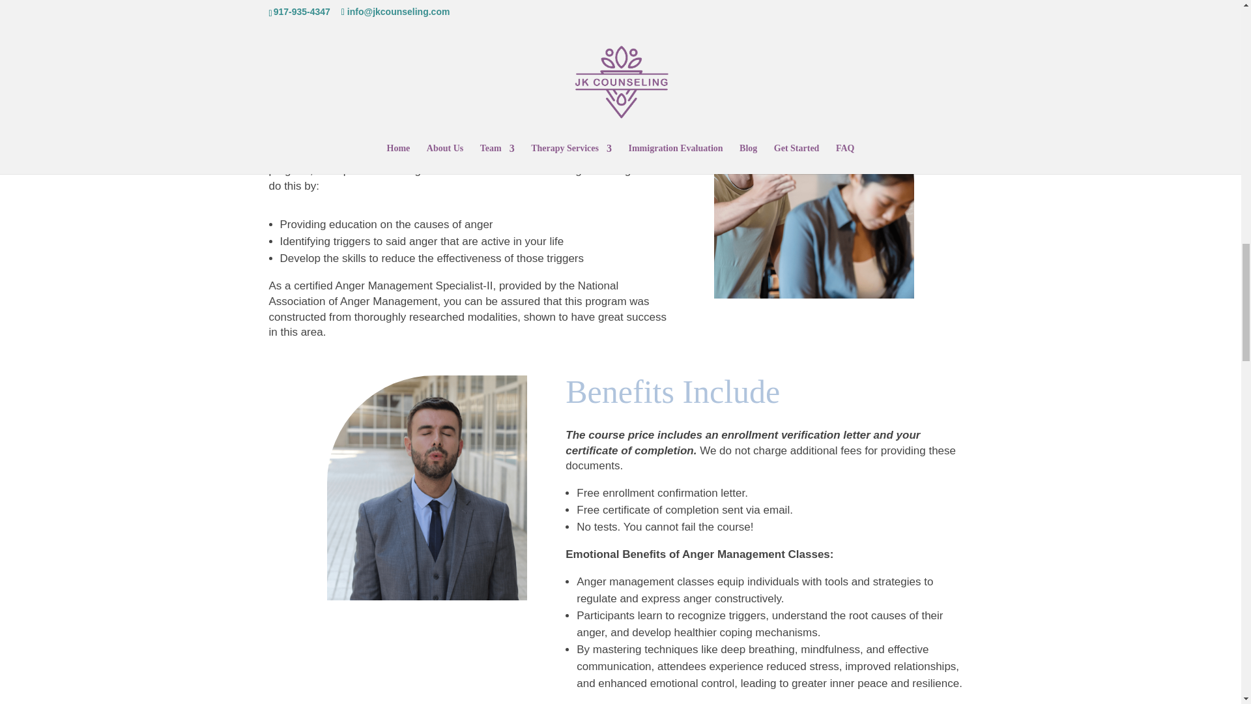  Describe the element at coordinates (814, 186) in the screenshot. I see `Untitled design - 2024-01-16T122422.977` at that location.